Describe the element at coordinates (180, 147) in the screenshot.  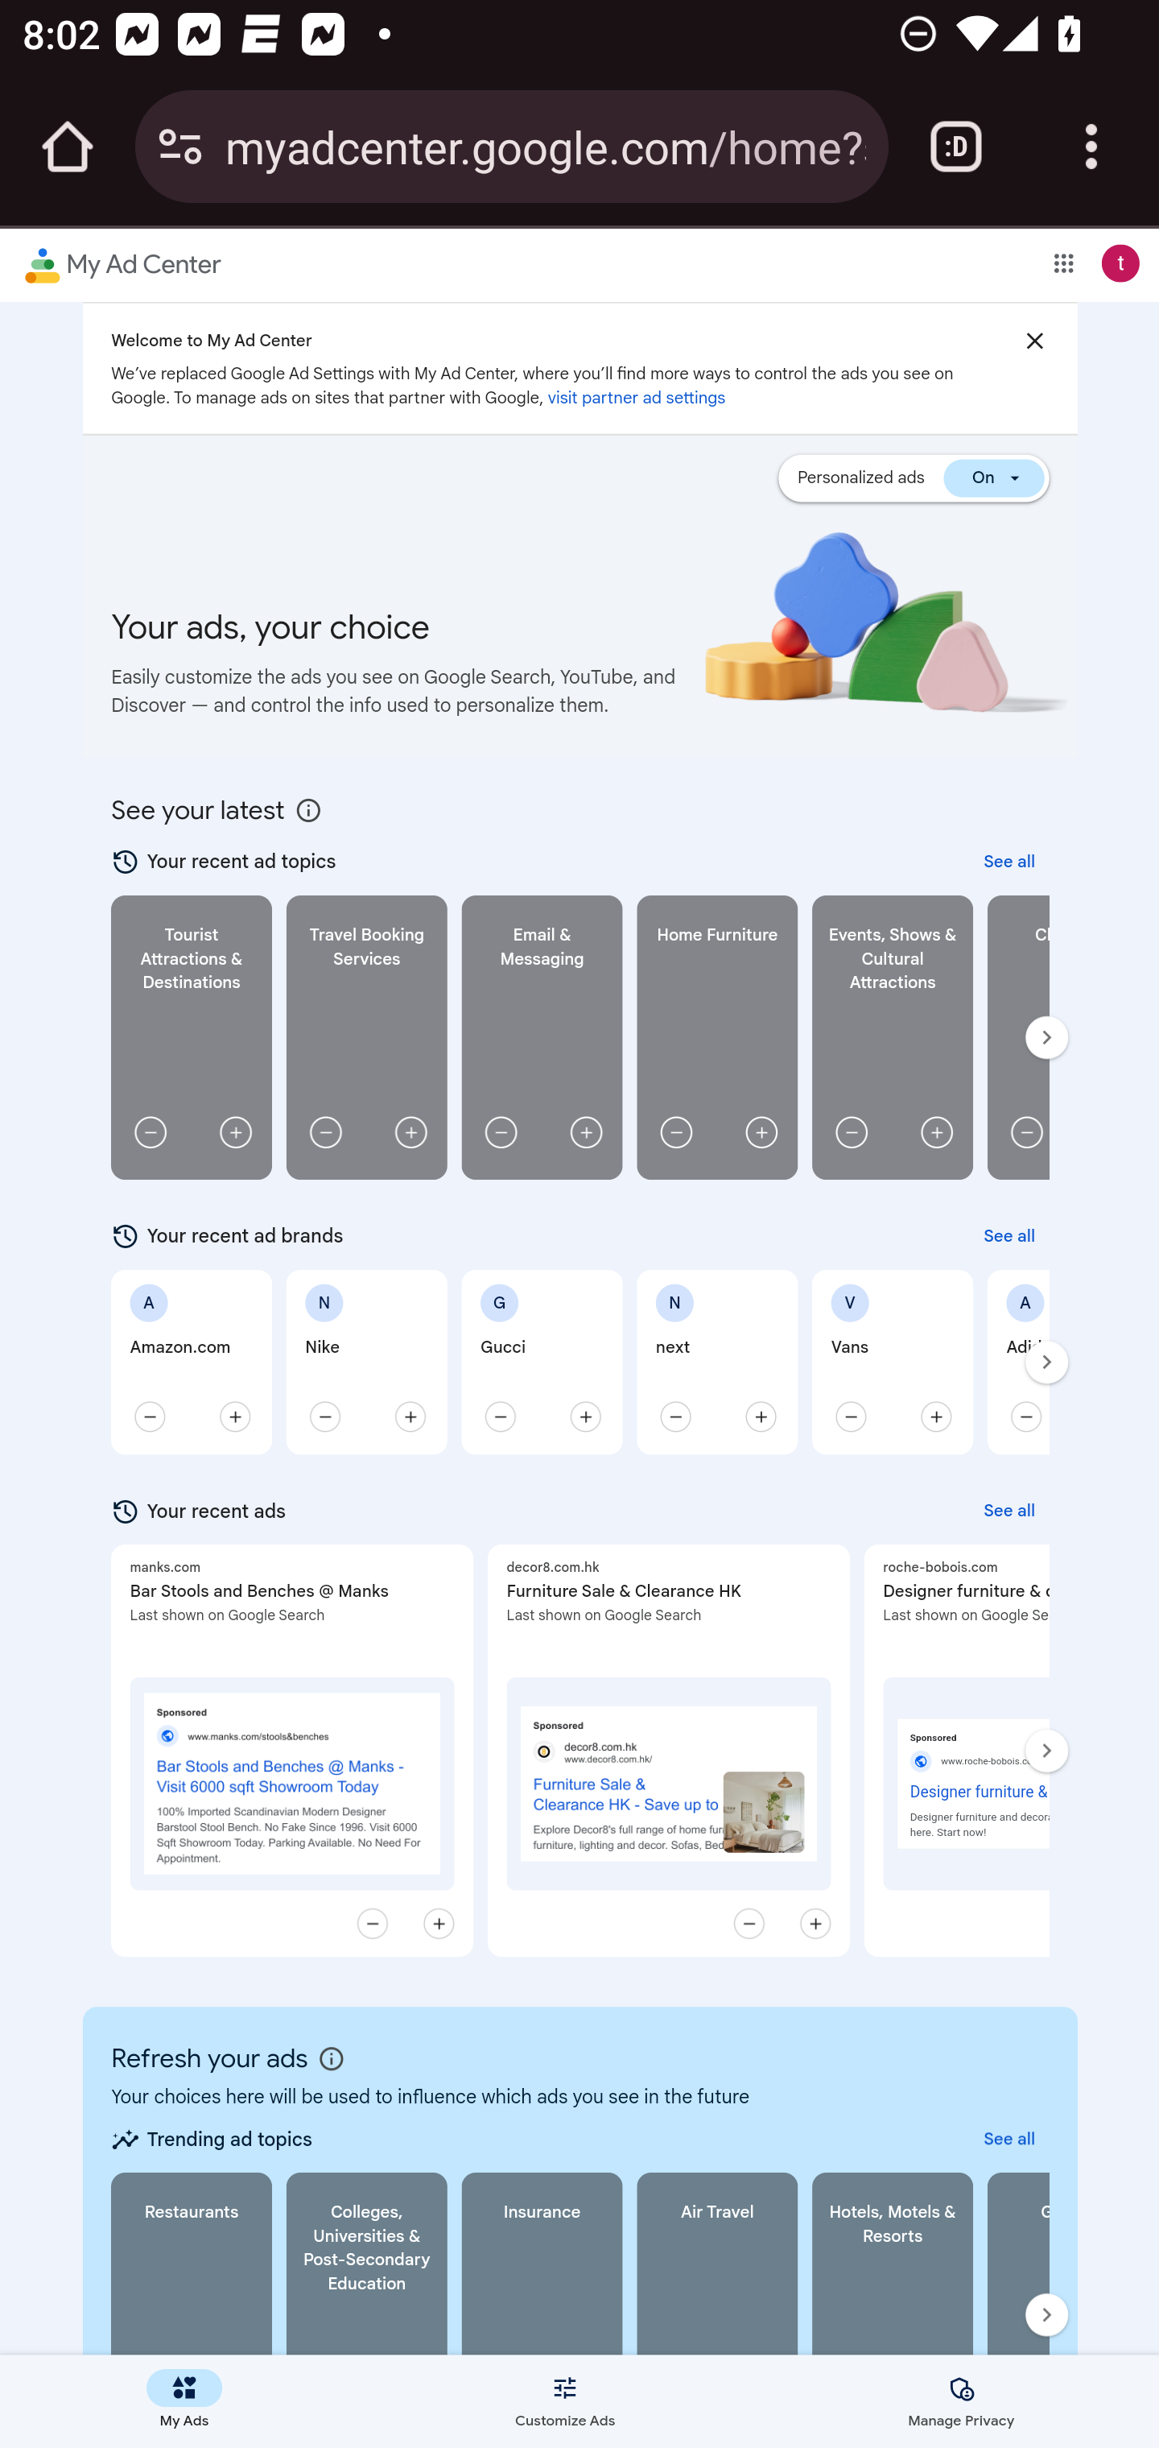
I see `Connection is secure` at that location.